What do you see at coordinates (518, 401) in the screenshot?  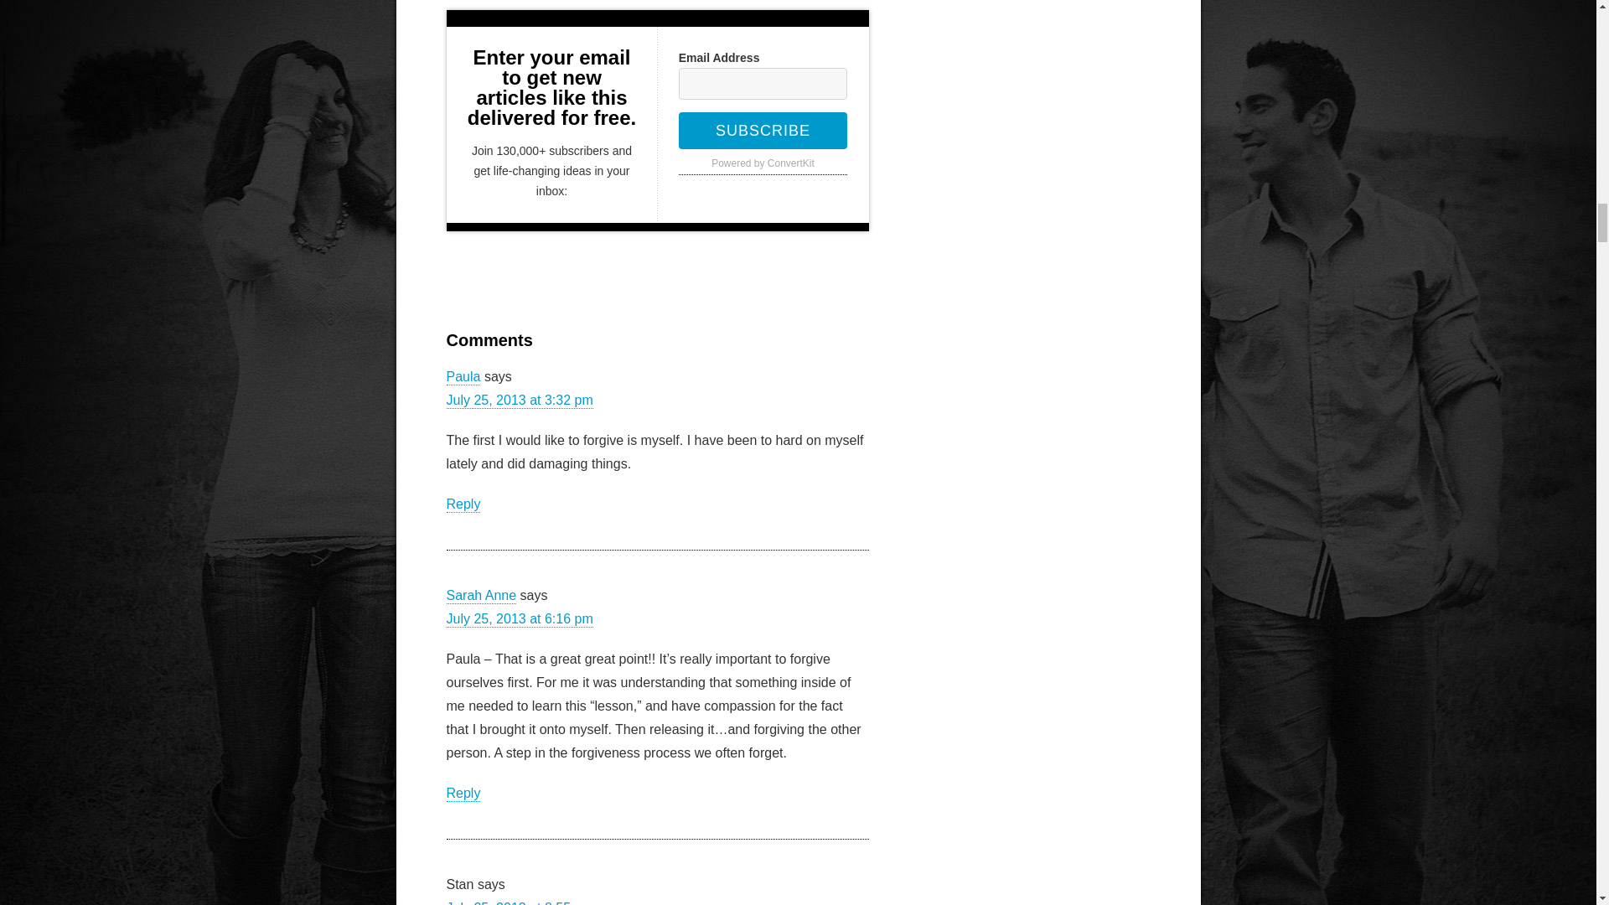 I see `July 25, 2013 at 3:32 pm` at bounding box center [518, 401].